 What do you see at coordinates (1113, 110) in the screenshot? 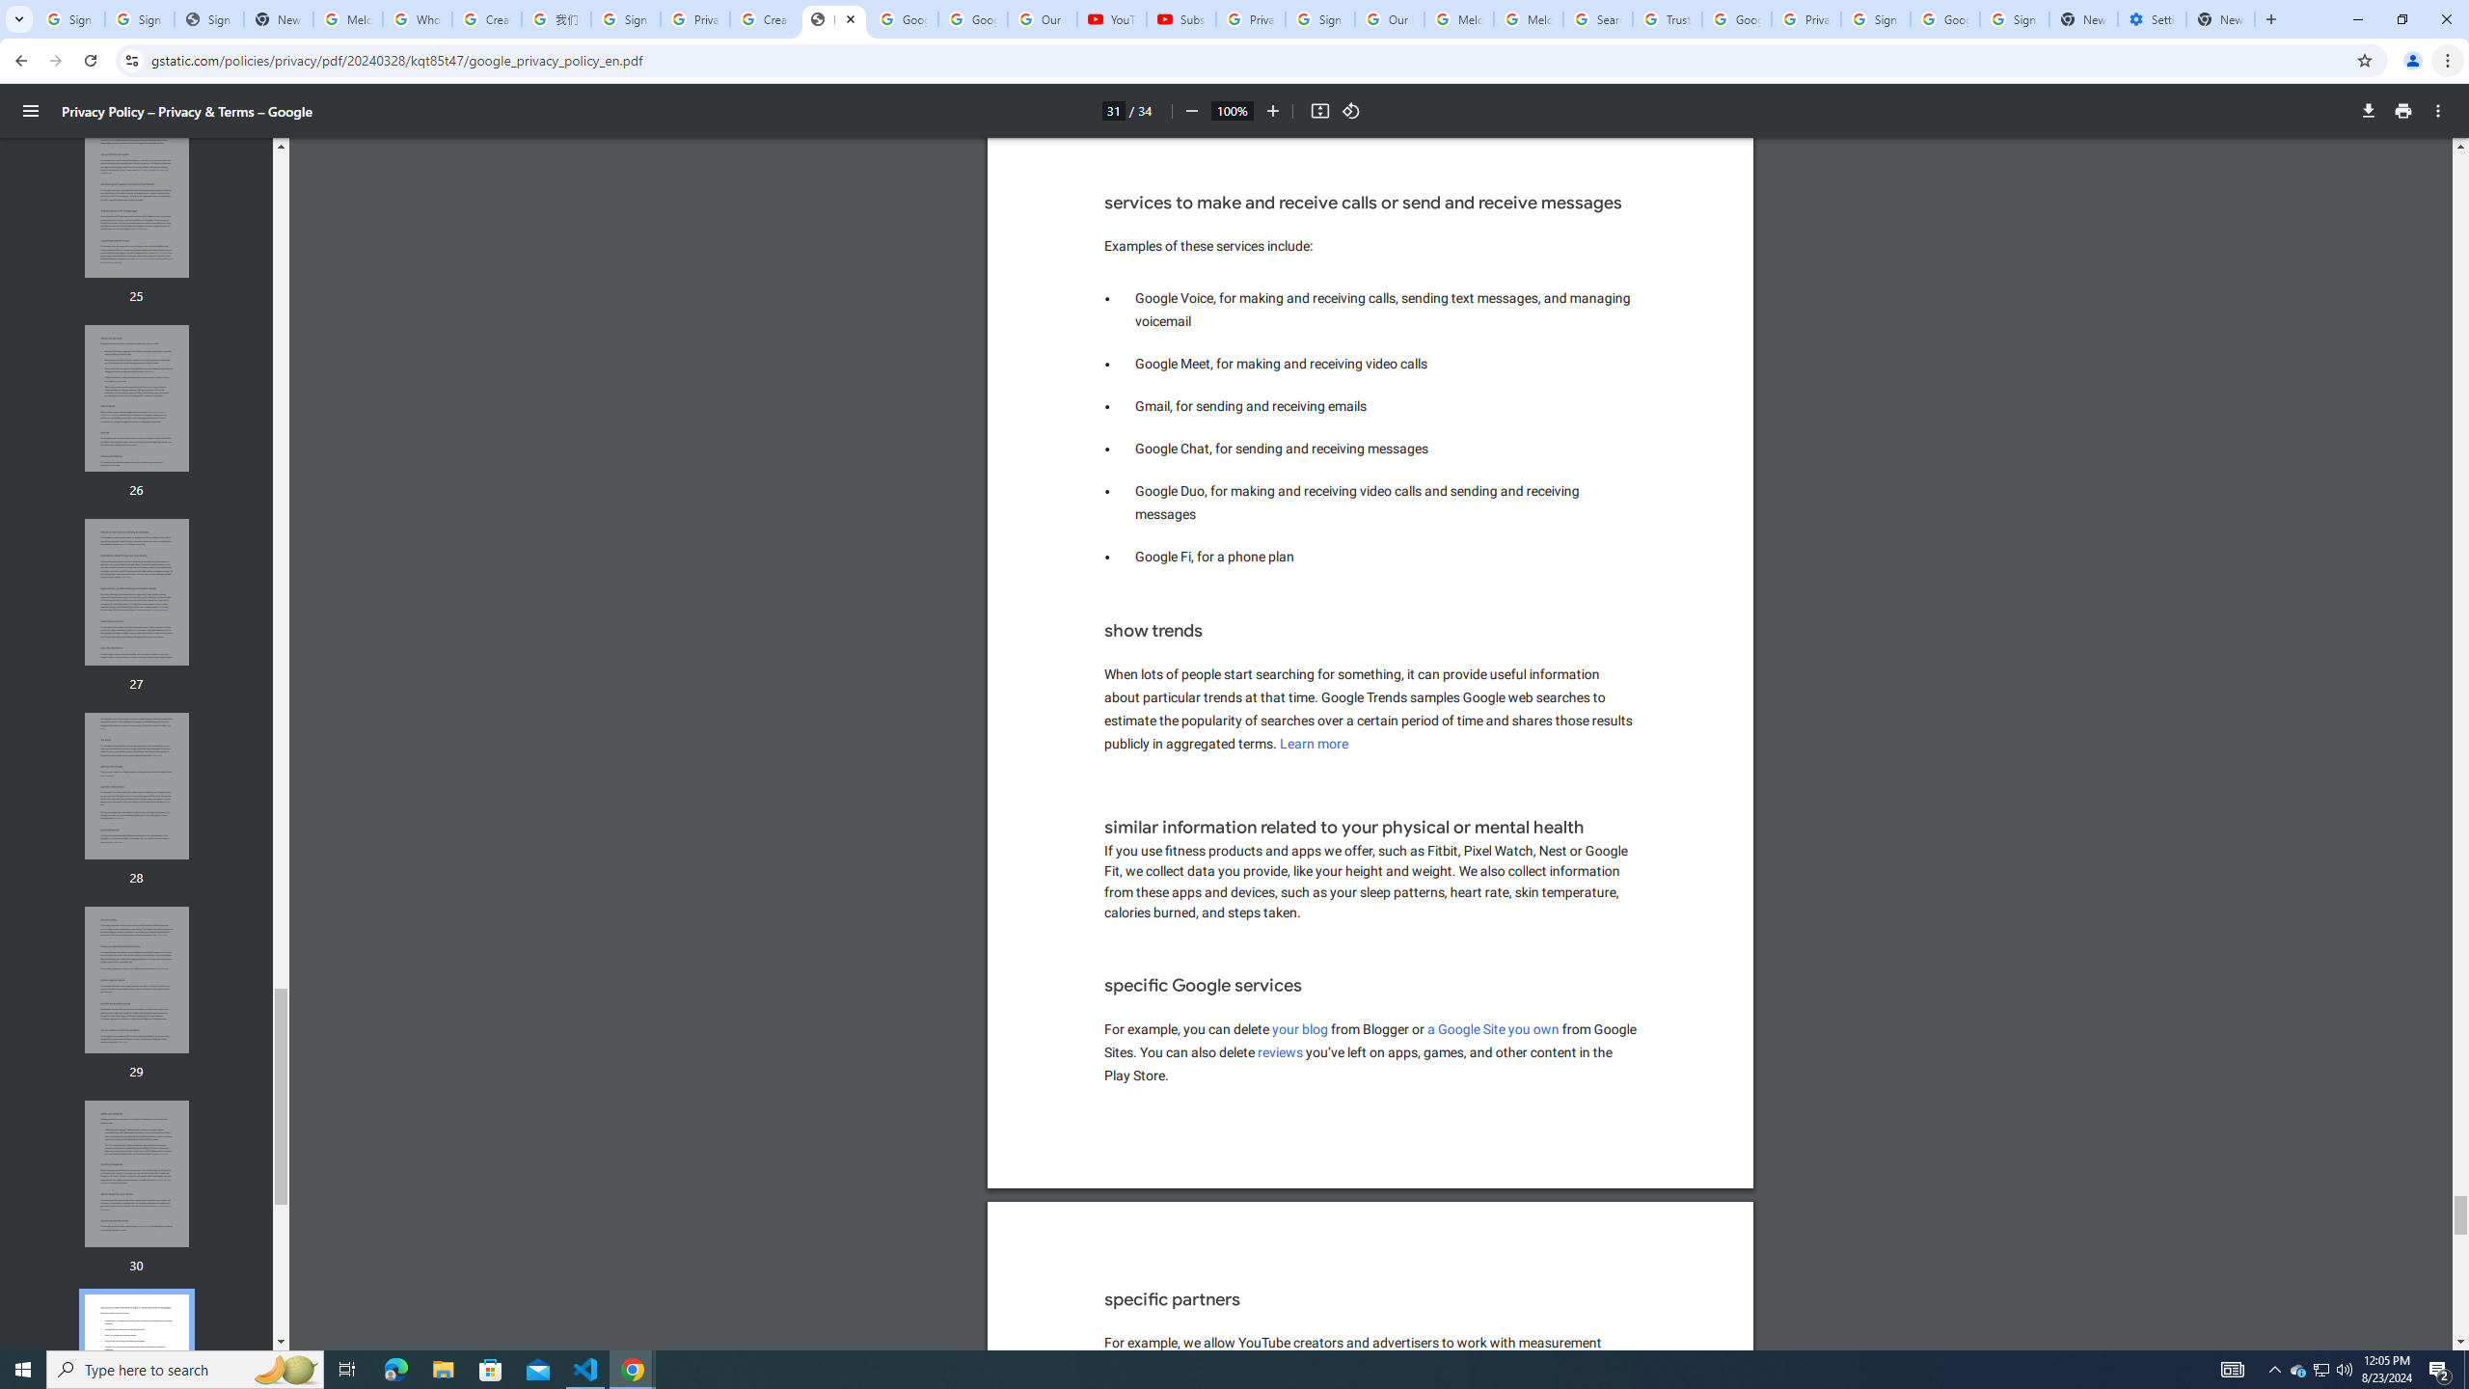
I see `Page number` at bounding box center [1113, 110].